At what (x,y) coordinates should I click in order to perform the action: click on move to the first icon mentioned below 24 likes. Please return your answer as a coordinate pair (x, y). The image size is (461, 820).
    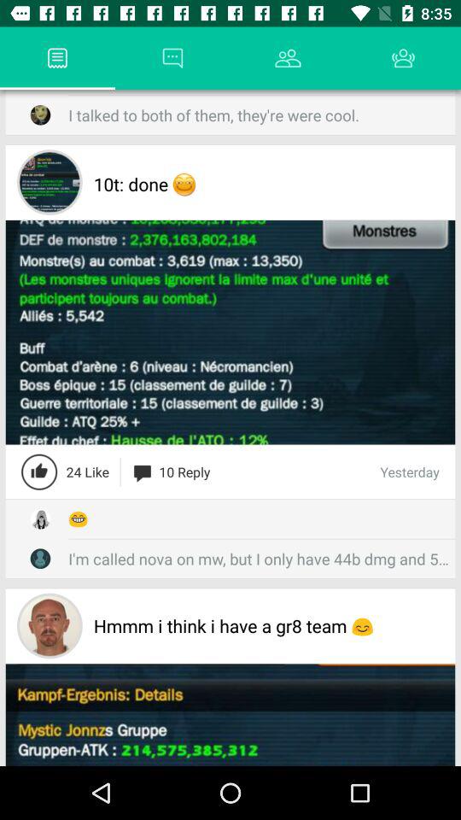
    Looking at the image, I should click on (40, 519).